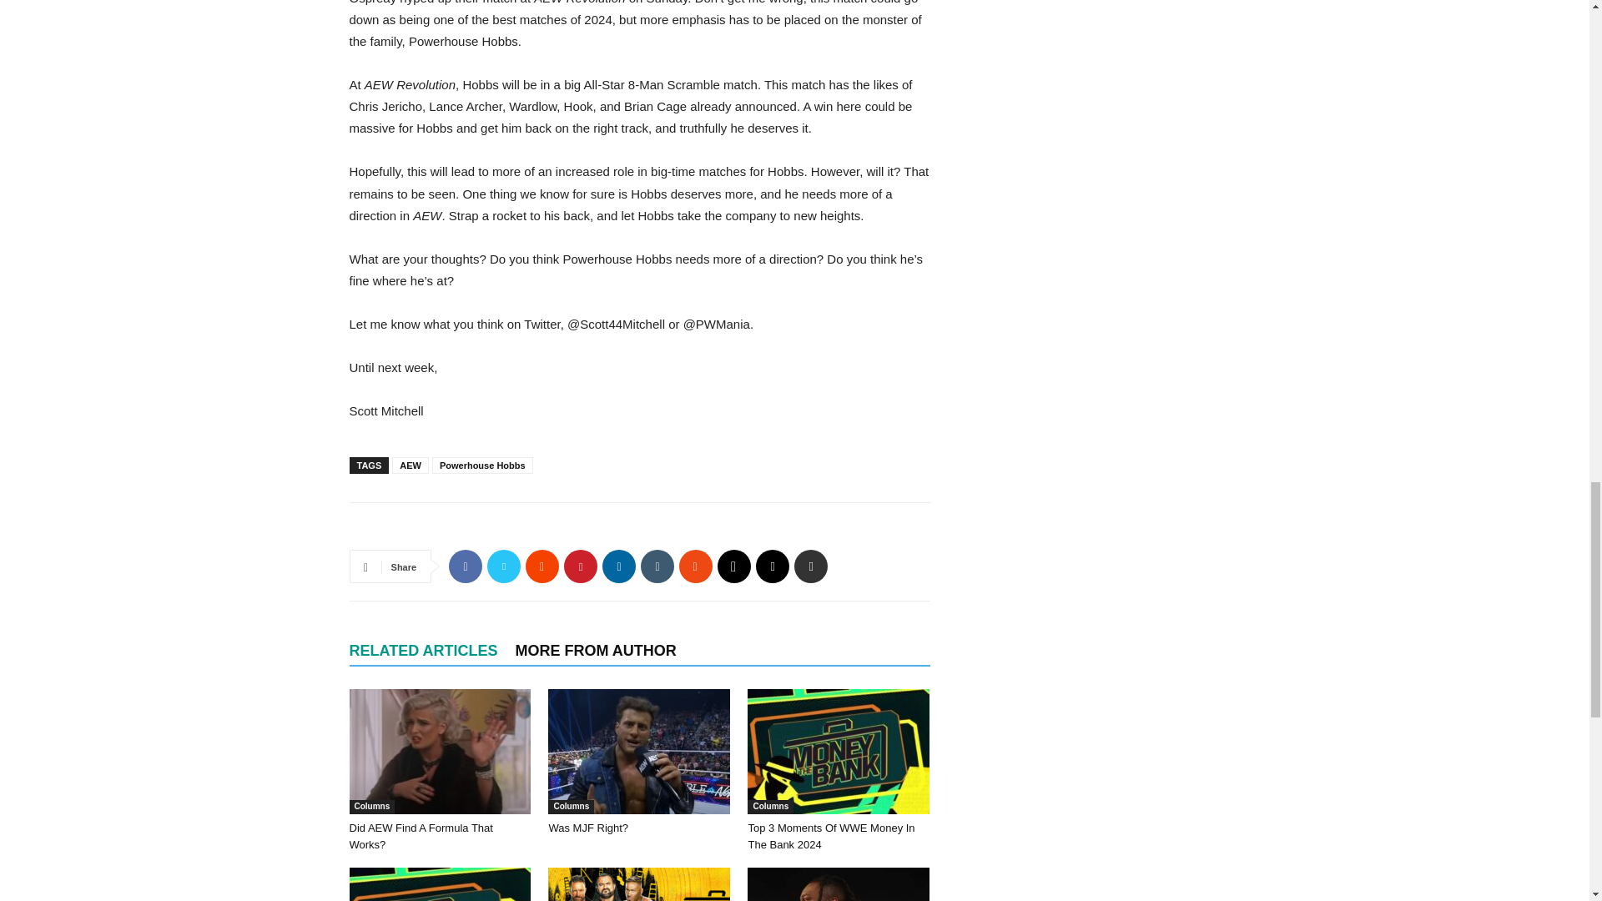 Image resolution: width=1602 pixels, height=901 pixels. I want to click on Pinterest, so click(581, 566).